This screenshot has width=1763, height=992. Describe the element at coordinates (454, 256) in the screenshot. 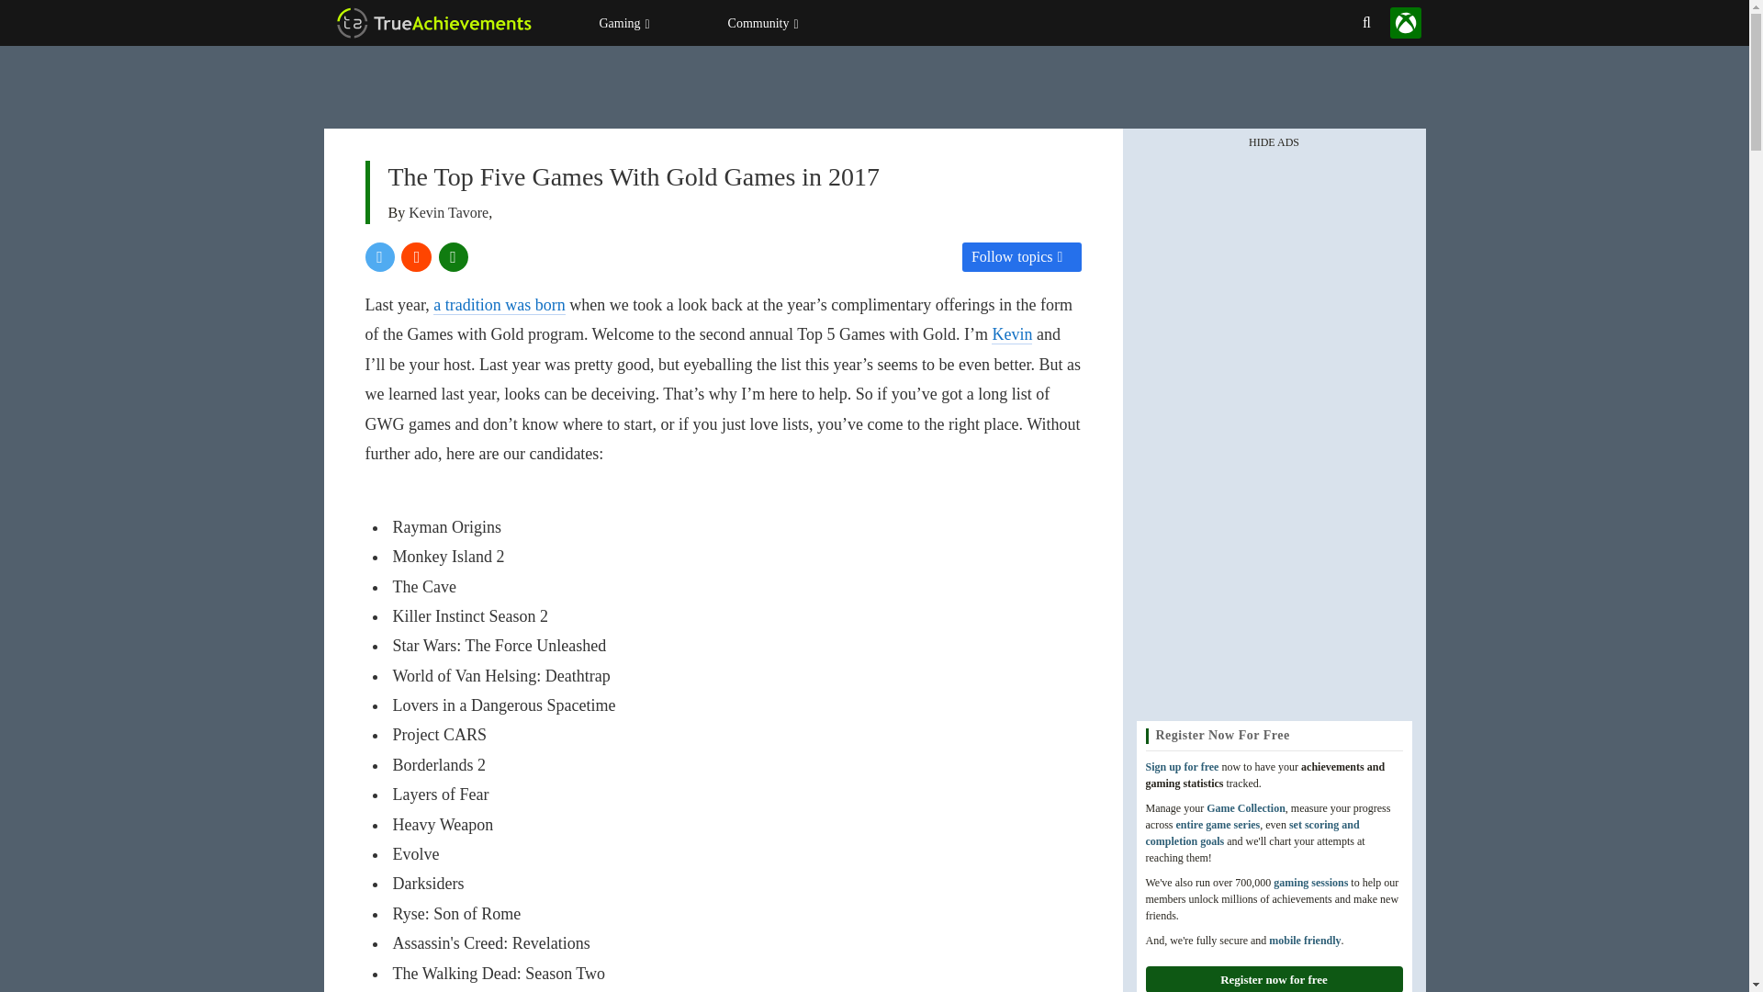

I see `View comments` at that location.